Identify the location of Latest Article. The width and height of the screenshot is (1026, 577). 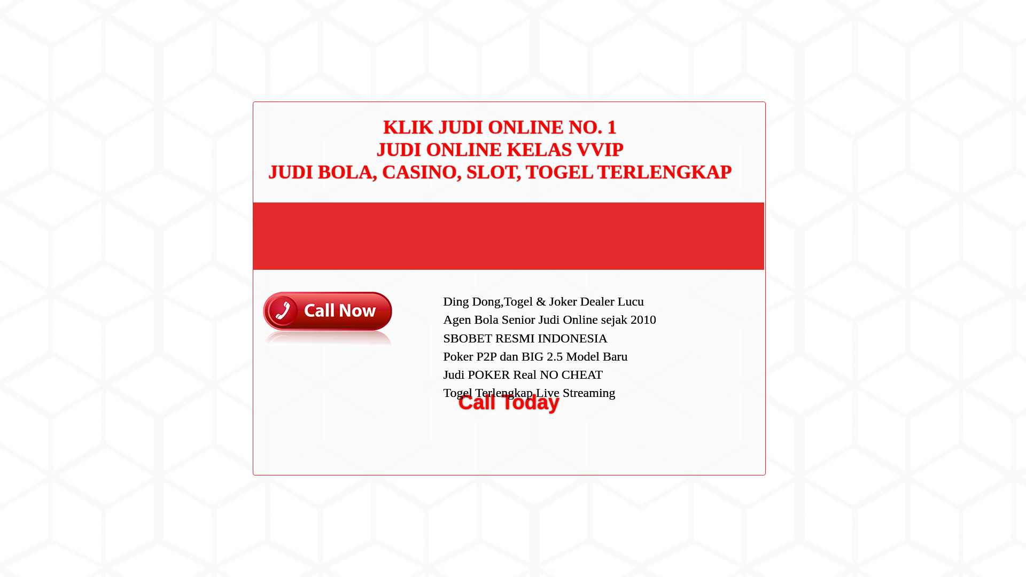
(702, 121).